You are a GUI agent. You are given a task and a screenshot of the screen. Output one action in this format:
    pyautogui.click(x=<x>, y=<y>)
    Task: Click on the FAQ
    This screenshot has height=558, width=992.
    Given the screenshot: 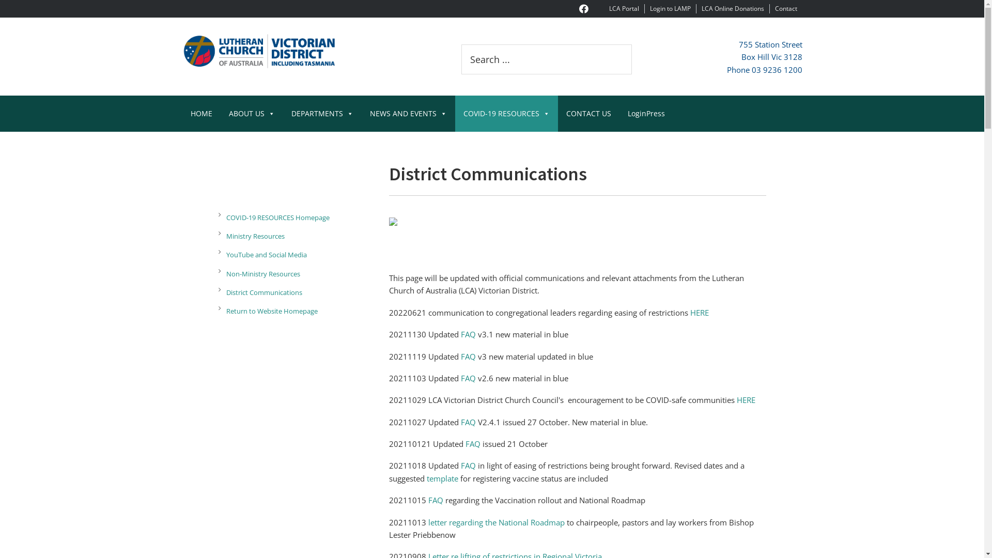 What is the action you would take?
    pyautogui.click(x=435, y=500)
    